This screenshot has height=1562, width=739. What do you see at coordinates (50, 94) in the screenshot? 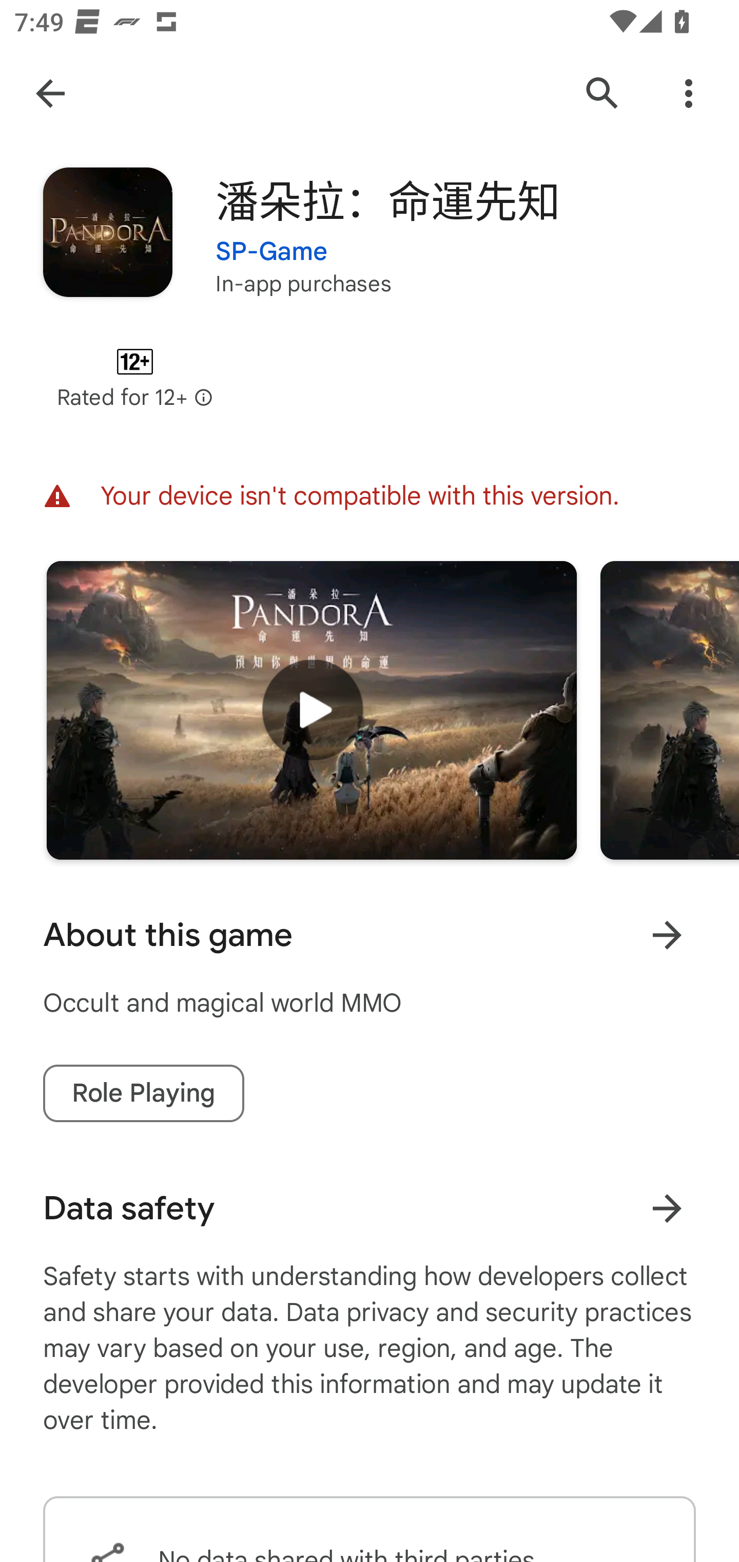
I see `Navigate up` at bounding box center [50, 94].